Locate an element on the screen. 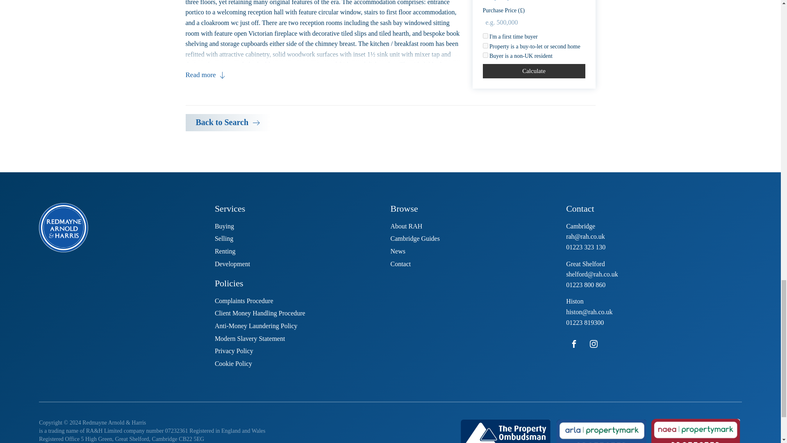 The image size is (787, 443). 1 is located at coordinates (485, 2).